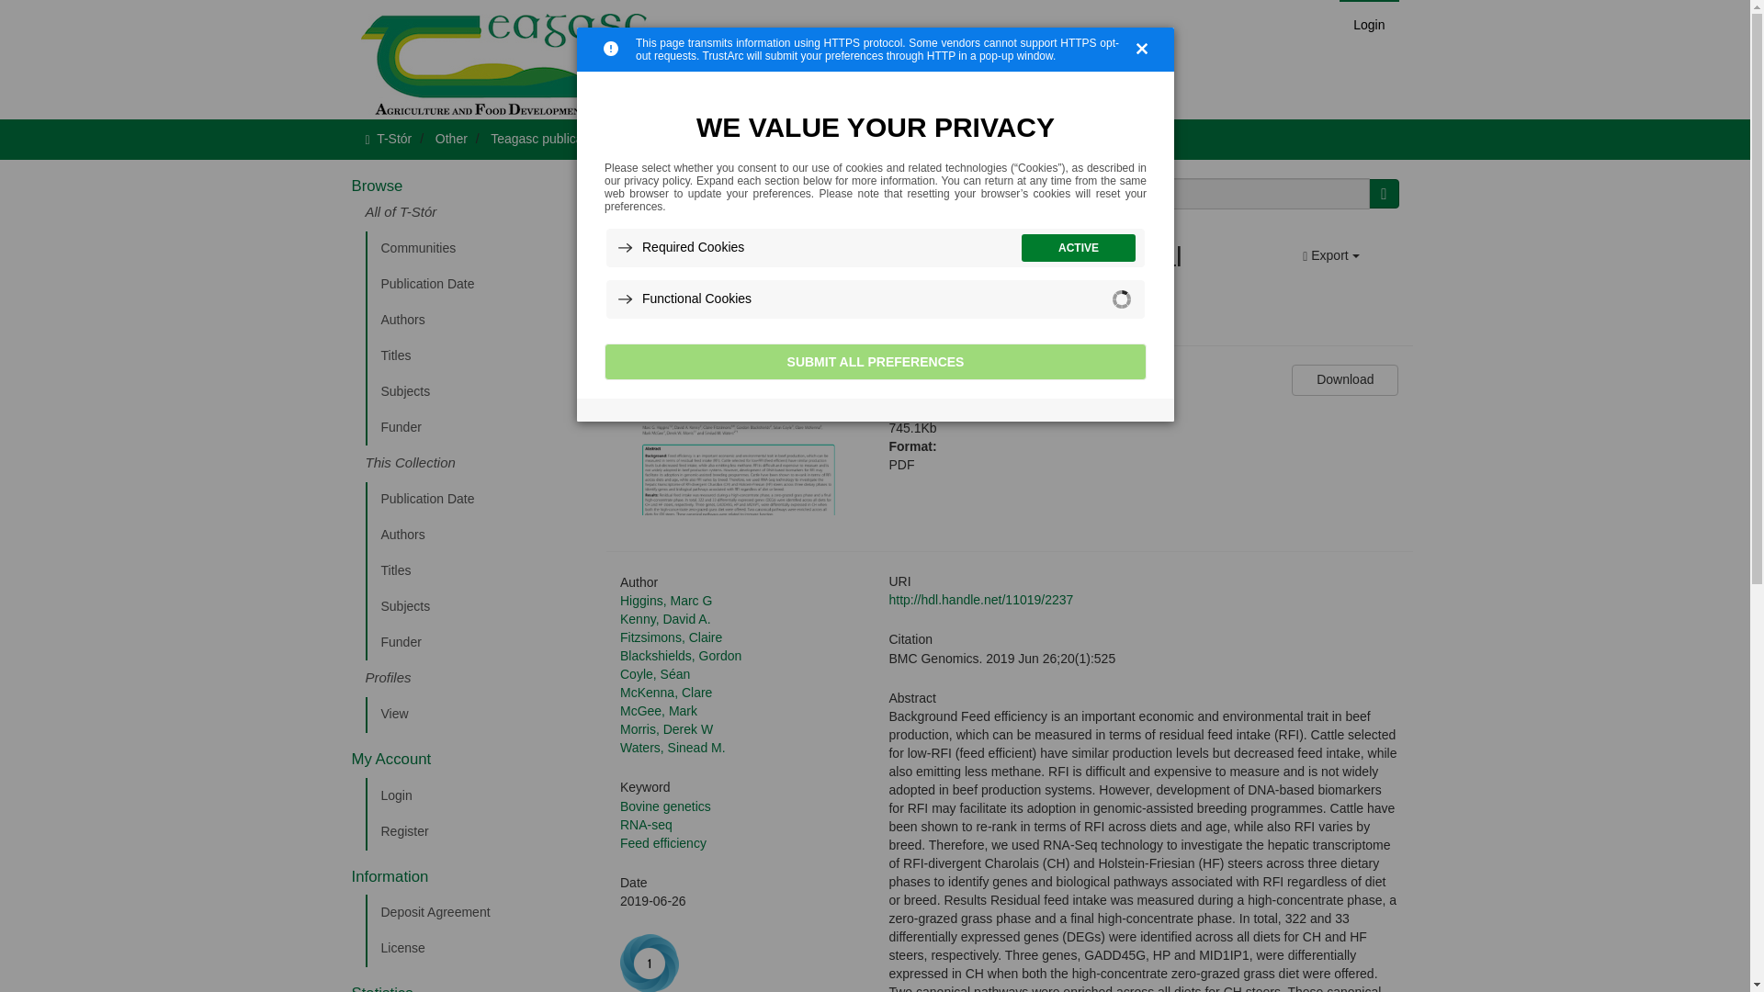  I want to click on Register, so click(479, 831).